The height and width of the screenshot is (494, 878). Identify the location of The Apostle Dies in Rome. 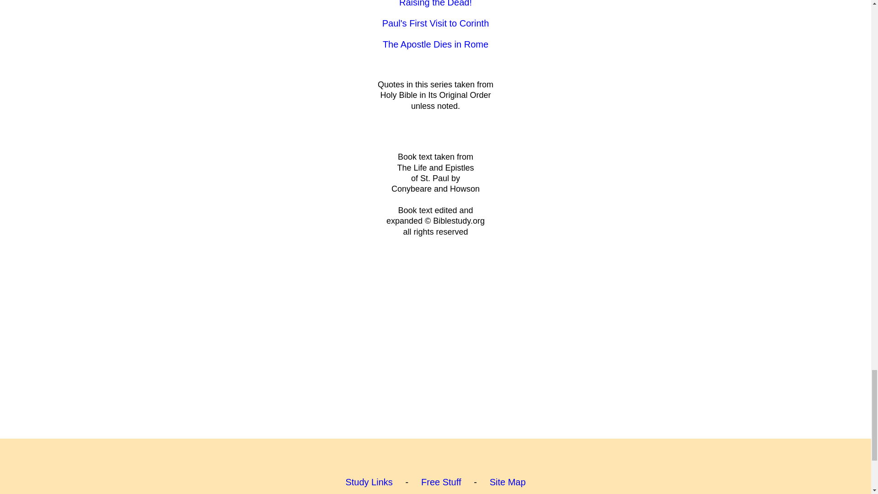
(435, 44).